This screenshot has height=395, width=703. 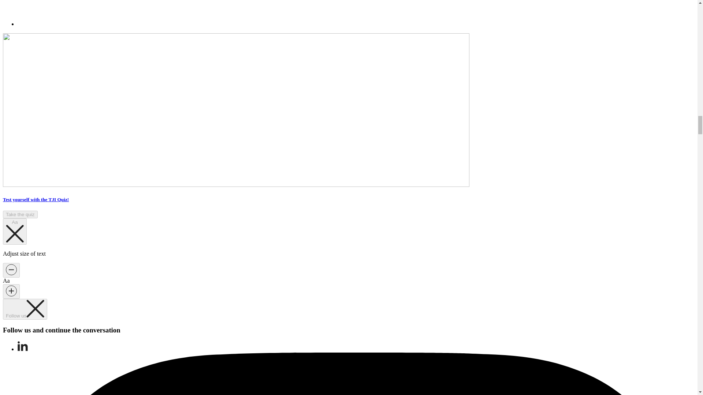 I want to click on Increase text size, so click(x=11, y=291).